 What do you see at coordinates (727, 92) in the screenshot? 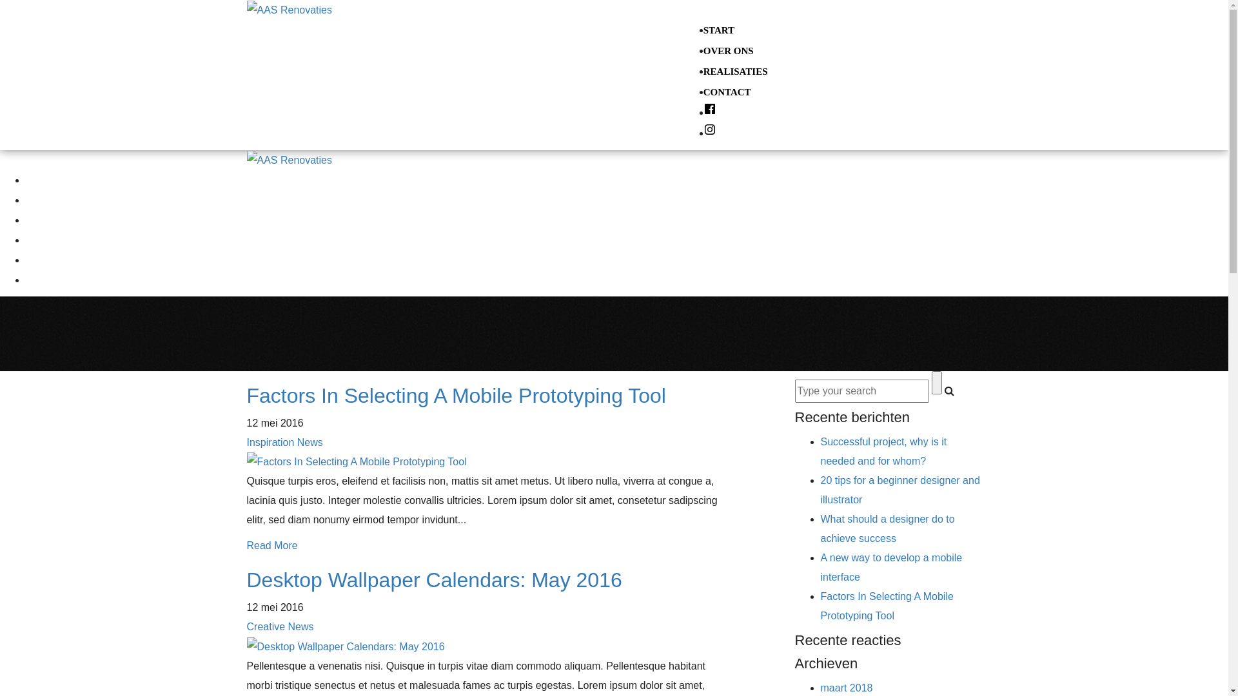
I see `CONTACT` at bounding box center [727, 92].